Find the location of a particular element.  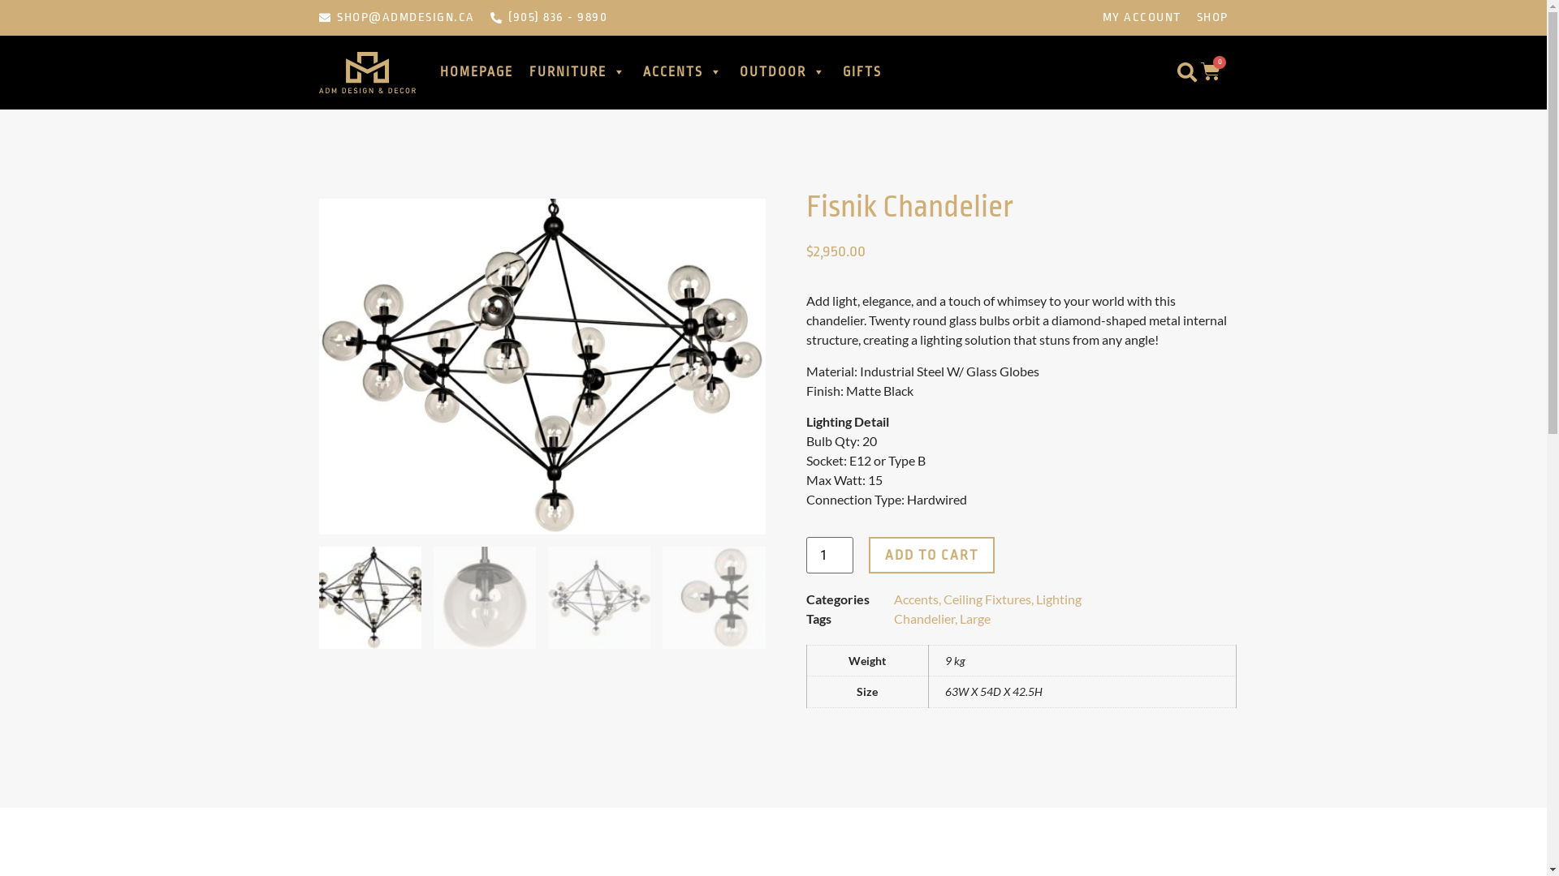

GIFTS is located at coordinates (862, 72).